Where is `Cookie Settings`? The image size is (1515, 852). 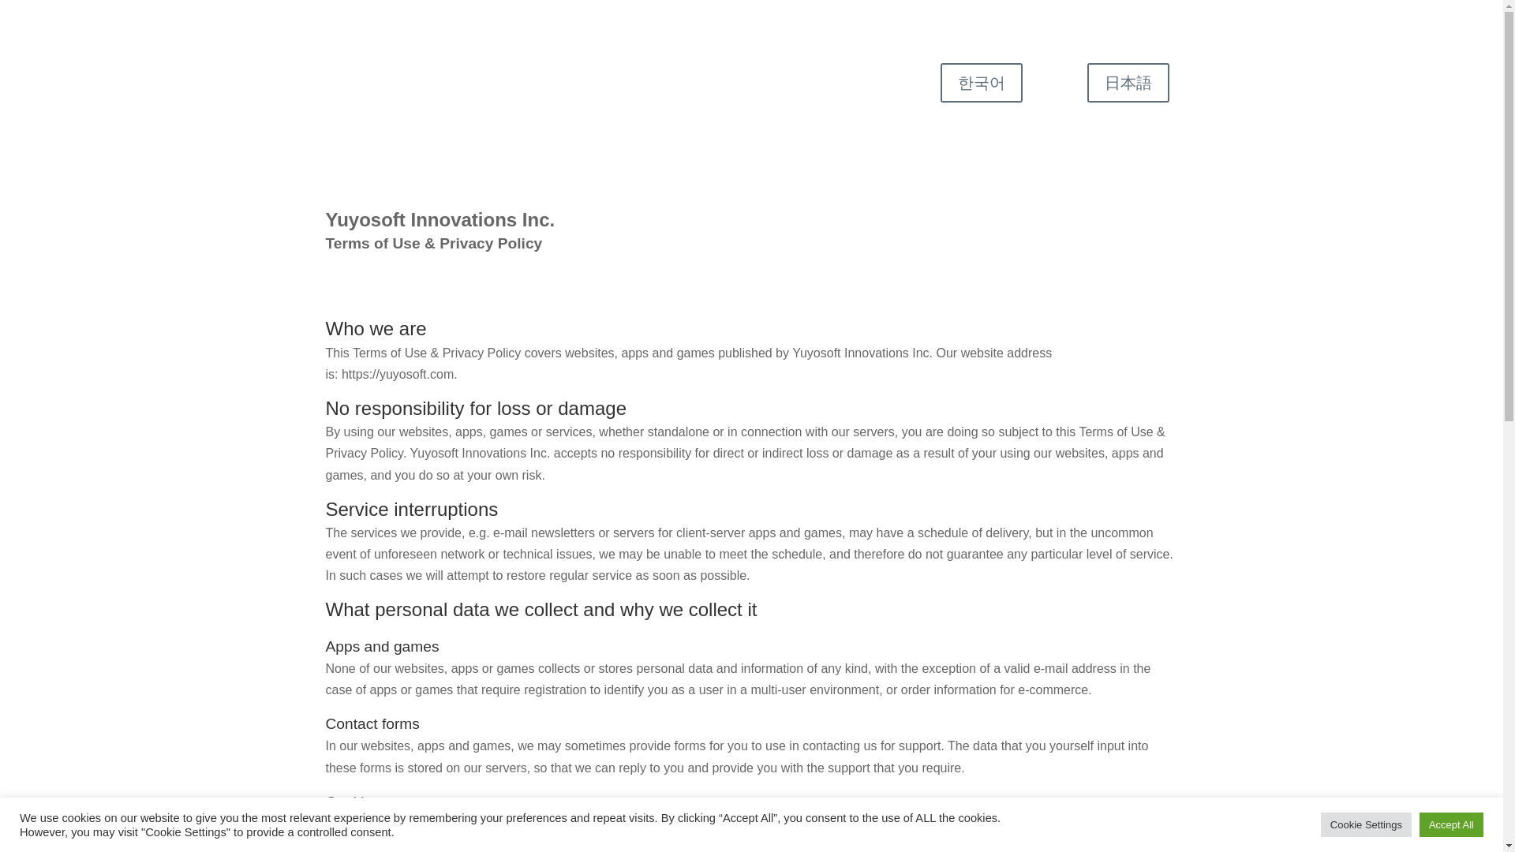 Cookie Settings is located at coordinates (1367, 824).